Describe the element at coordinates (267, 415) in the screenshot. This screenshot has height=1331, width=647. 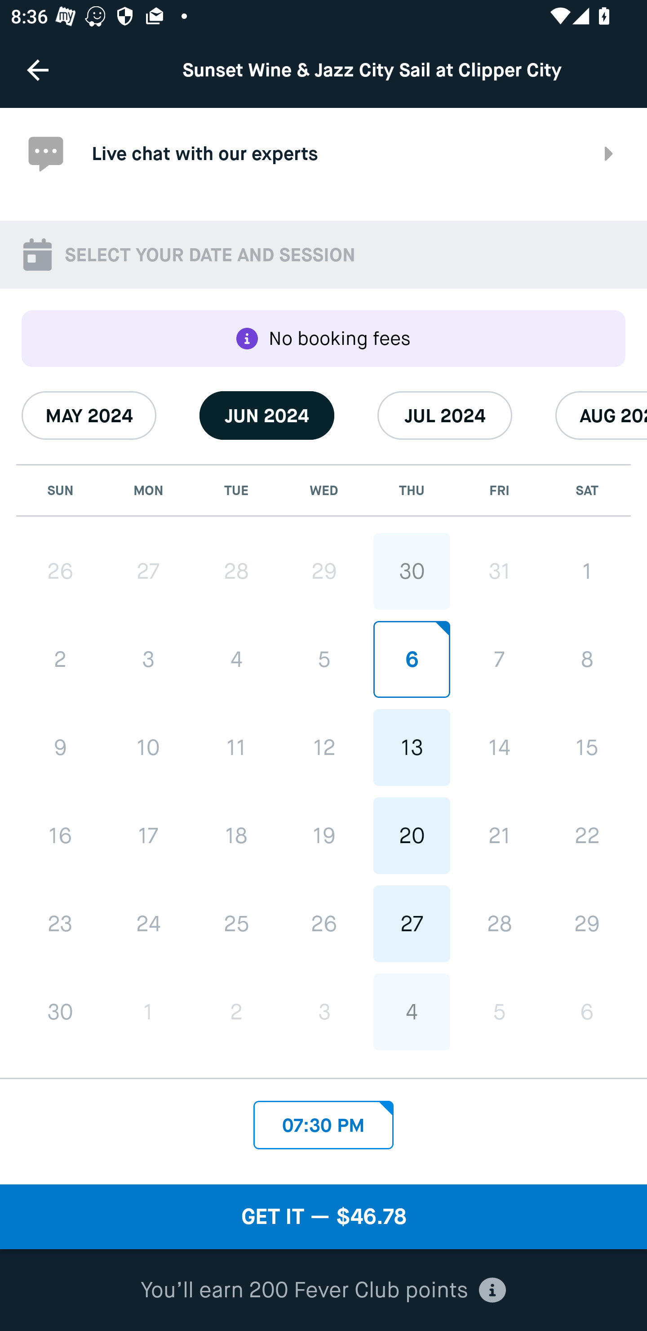
I see `JUN 2024` at that location.